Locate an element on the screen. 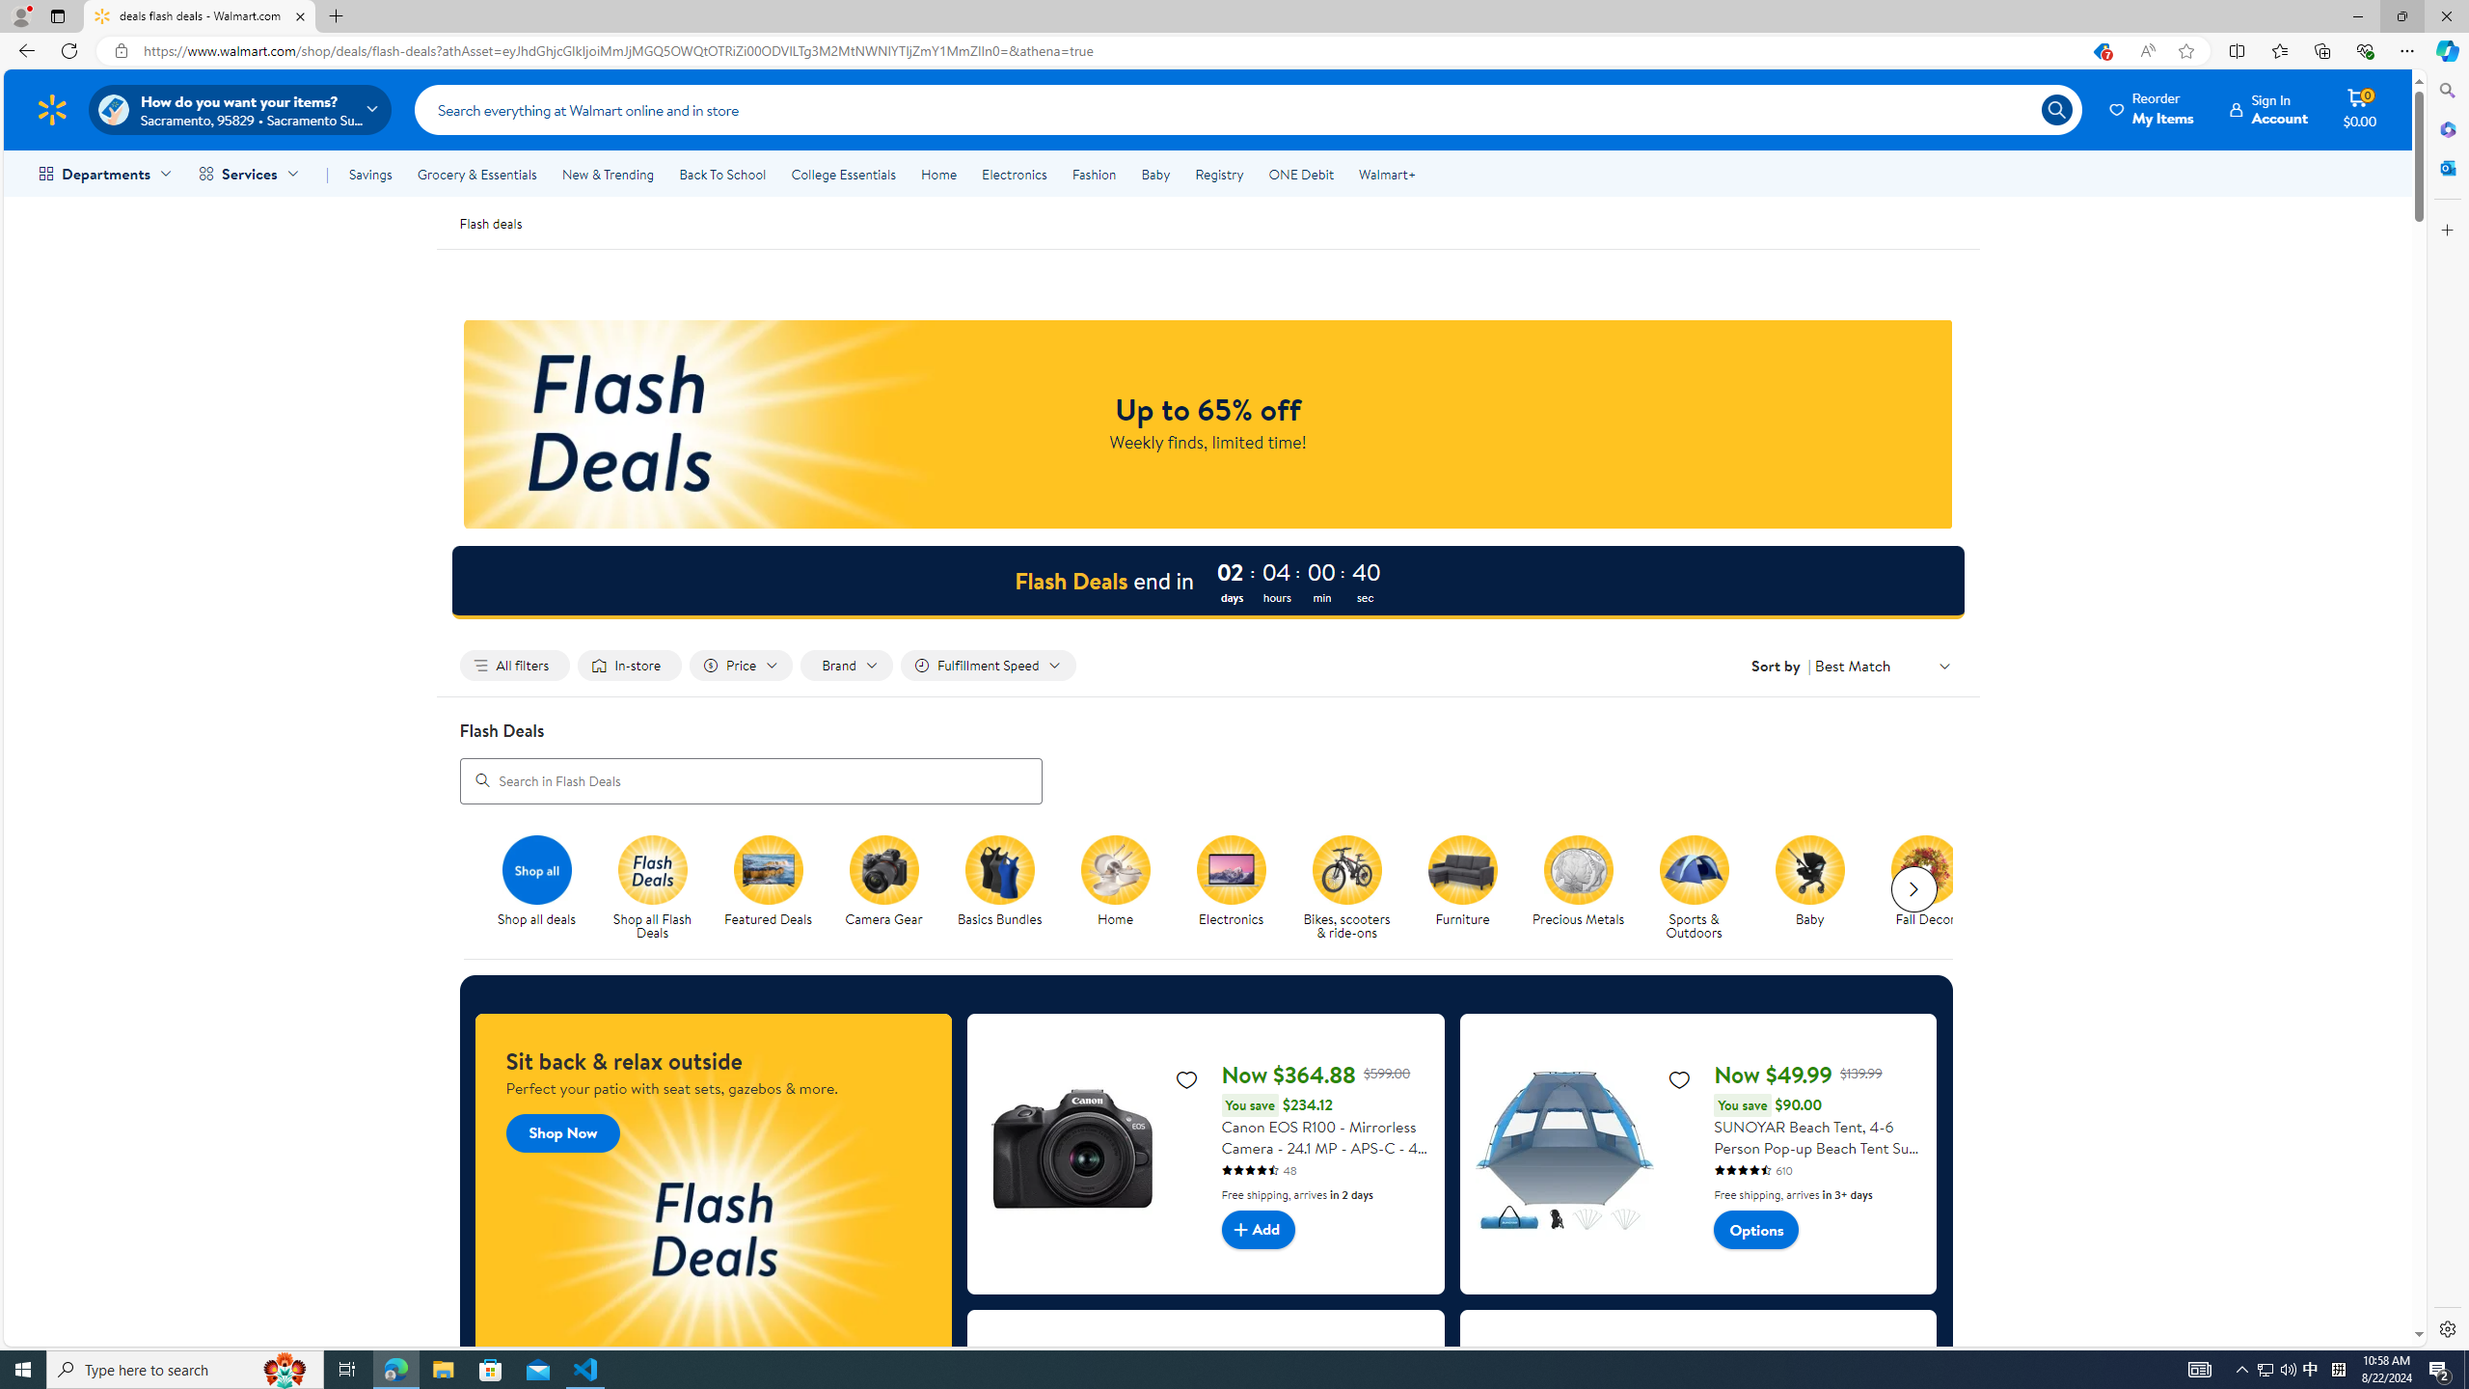 This screenshot has height=1389, width=2469. Sports & Outdoors Sports & Outdoors is located at coordinates (1694, 888).